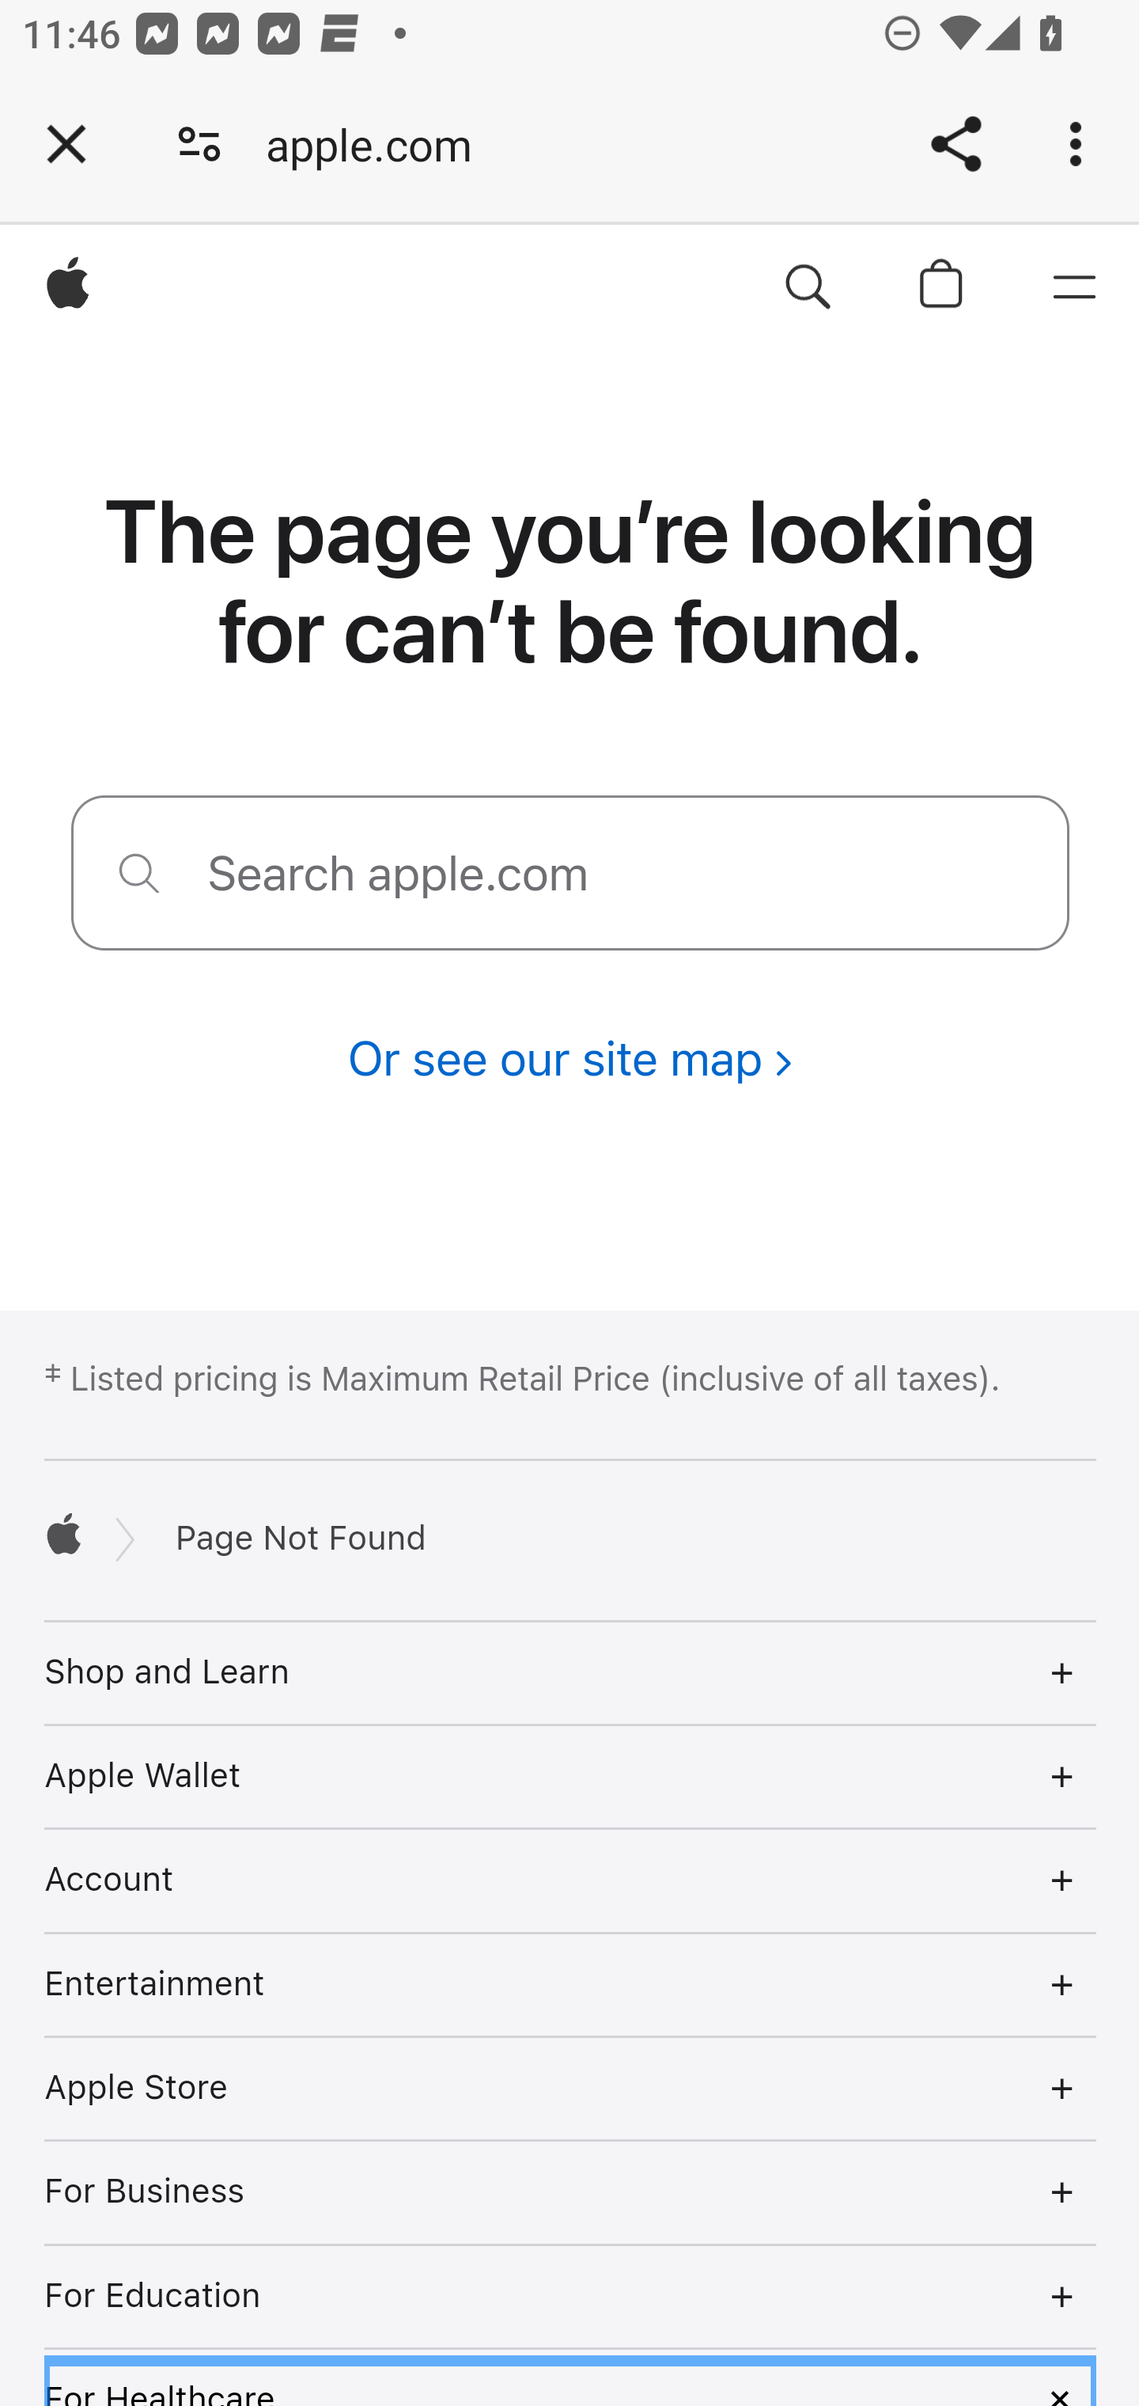 The image size is (1139, 2406). I want to click on Customize and control Google Chrome, so click(1080, 144).